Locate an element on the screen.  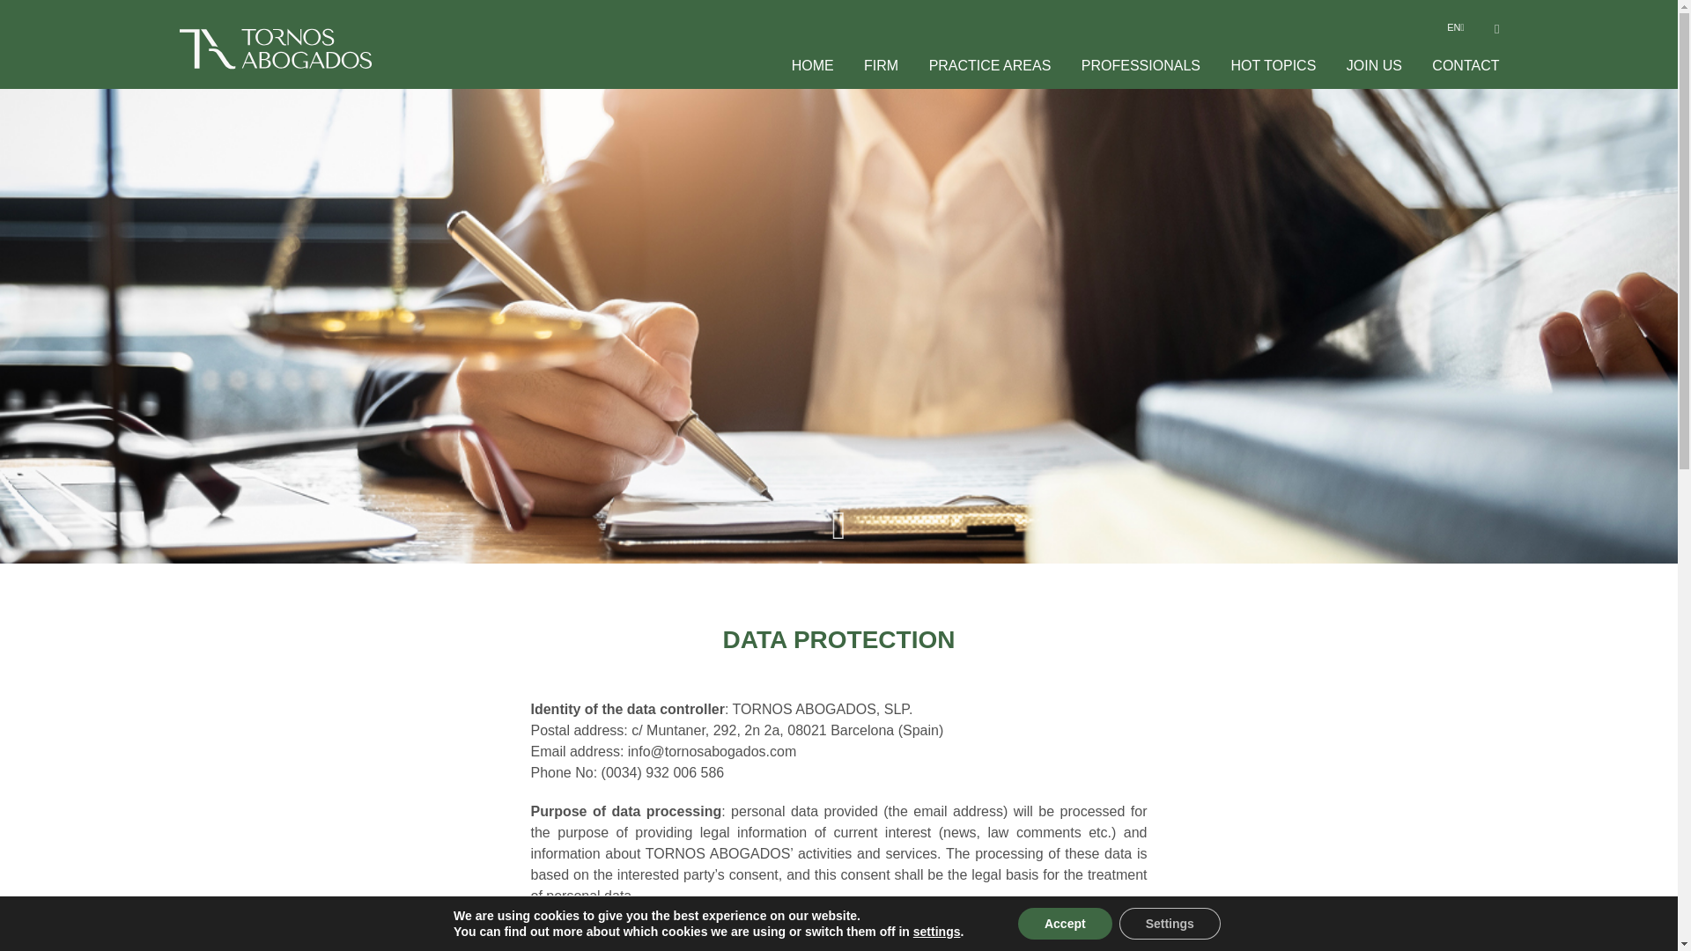
FIRM is located at coordinates (881, 65).